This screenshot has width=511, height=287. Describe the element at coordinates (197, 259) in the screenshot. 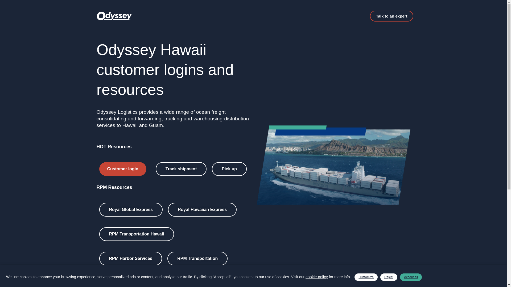

I see `RPM Transportation` at that location.